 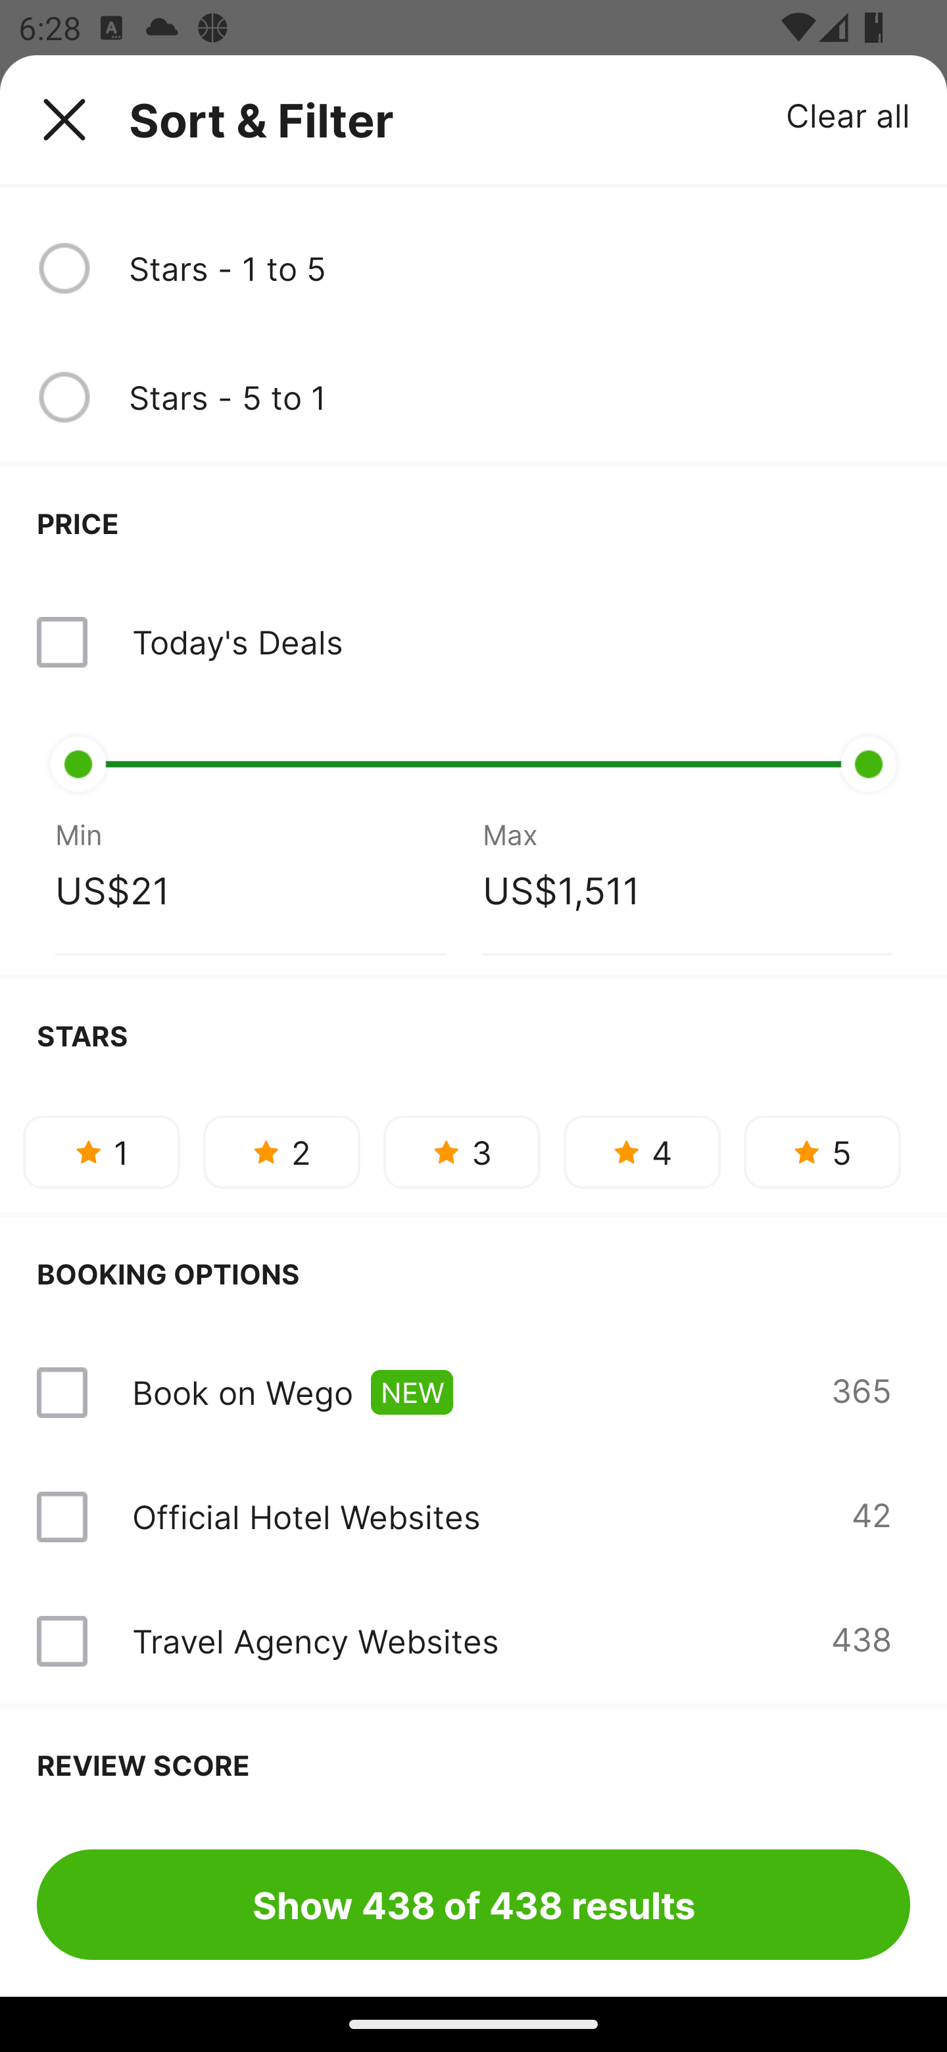 What do you see at coordinates (473, 1904) in the screenshot?
I see `Show 438 of 438 results` at bounding box center [473, 1904].